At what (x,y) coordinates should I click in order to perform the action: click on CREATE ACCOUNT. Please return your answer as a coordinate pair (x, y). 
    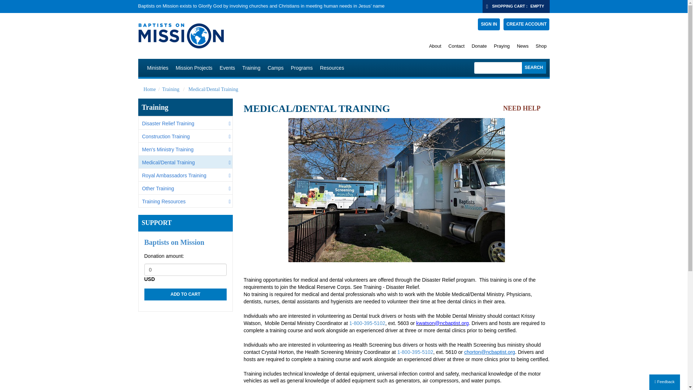
    Looking at the image, I should click on (526, 24).